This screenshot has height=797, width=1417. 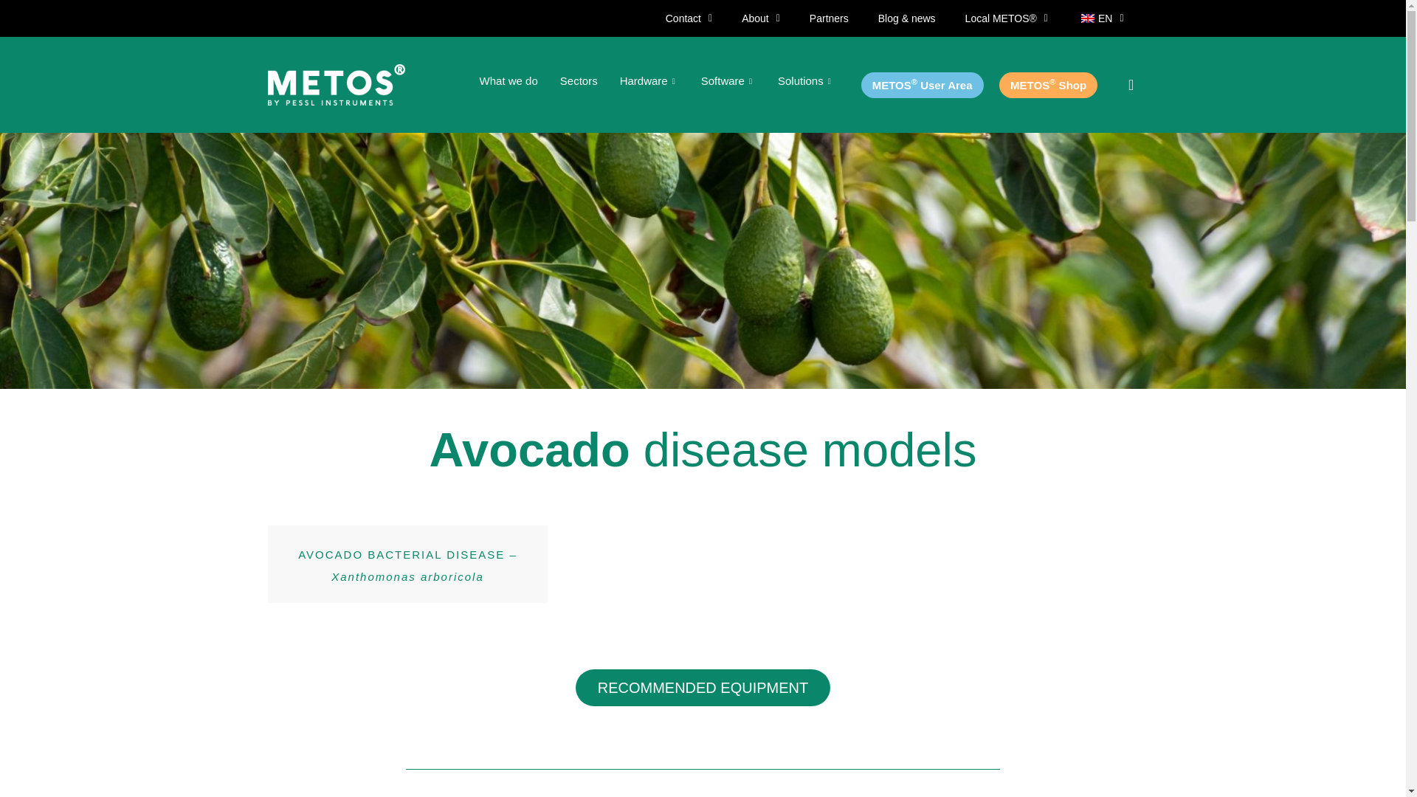 I want to click on About, so click(x=760, y=18).